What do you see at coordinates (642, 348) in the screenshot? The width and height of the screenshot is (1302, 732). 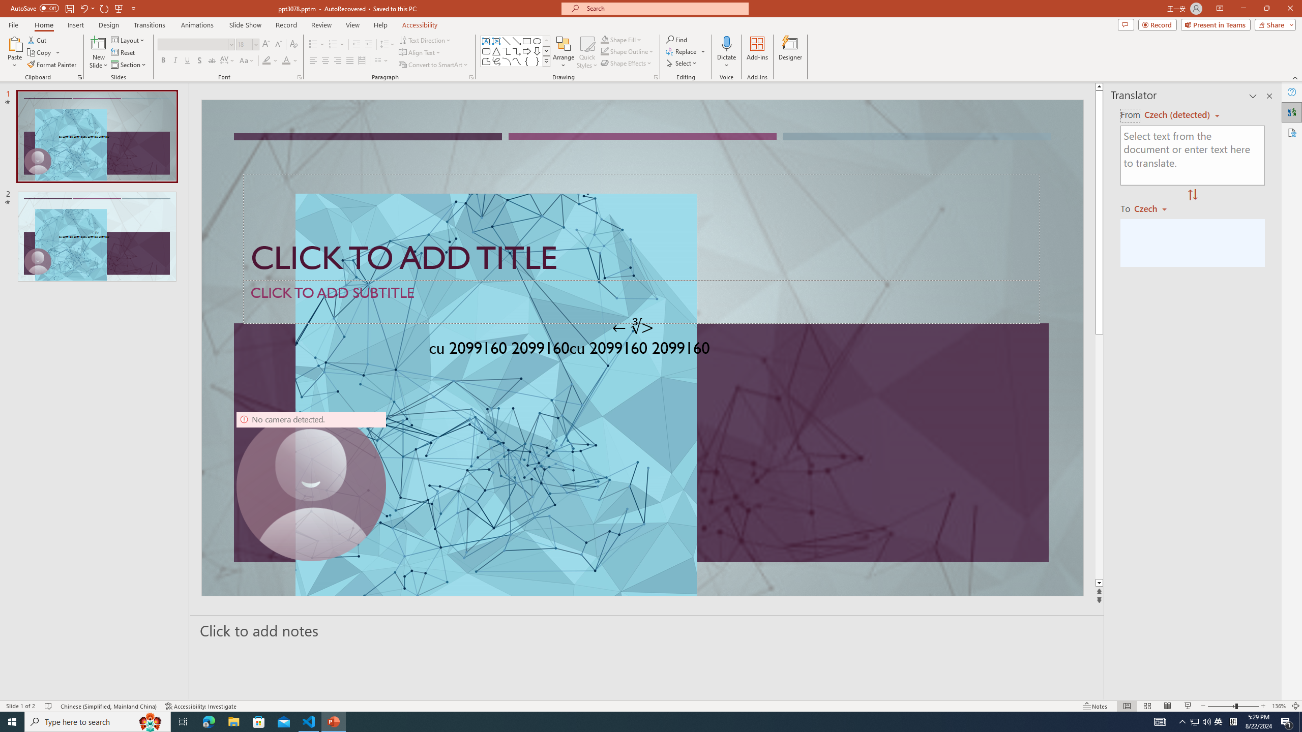 I see `An abstract genetic concept` at bounding box center [642, 348].